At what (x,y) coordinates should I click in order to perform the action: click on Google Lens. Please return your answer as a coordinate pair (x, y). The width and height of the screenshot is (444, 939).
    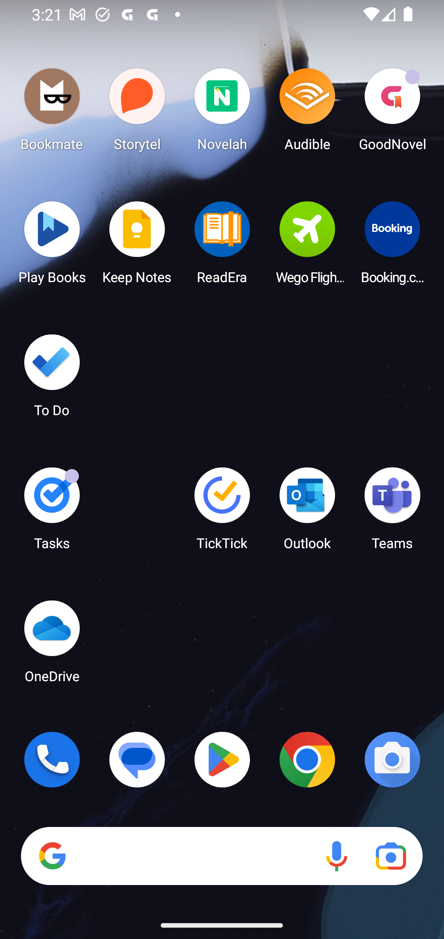
    Looking at the image, I should click on (391, 856).